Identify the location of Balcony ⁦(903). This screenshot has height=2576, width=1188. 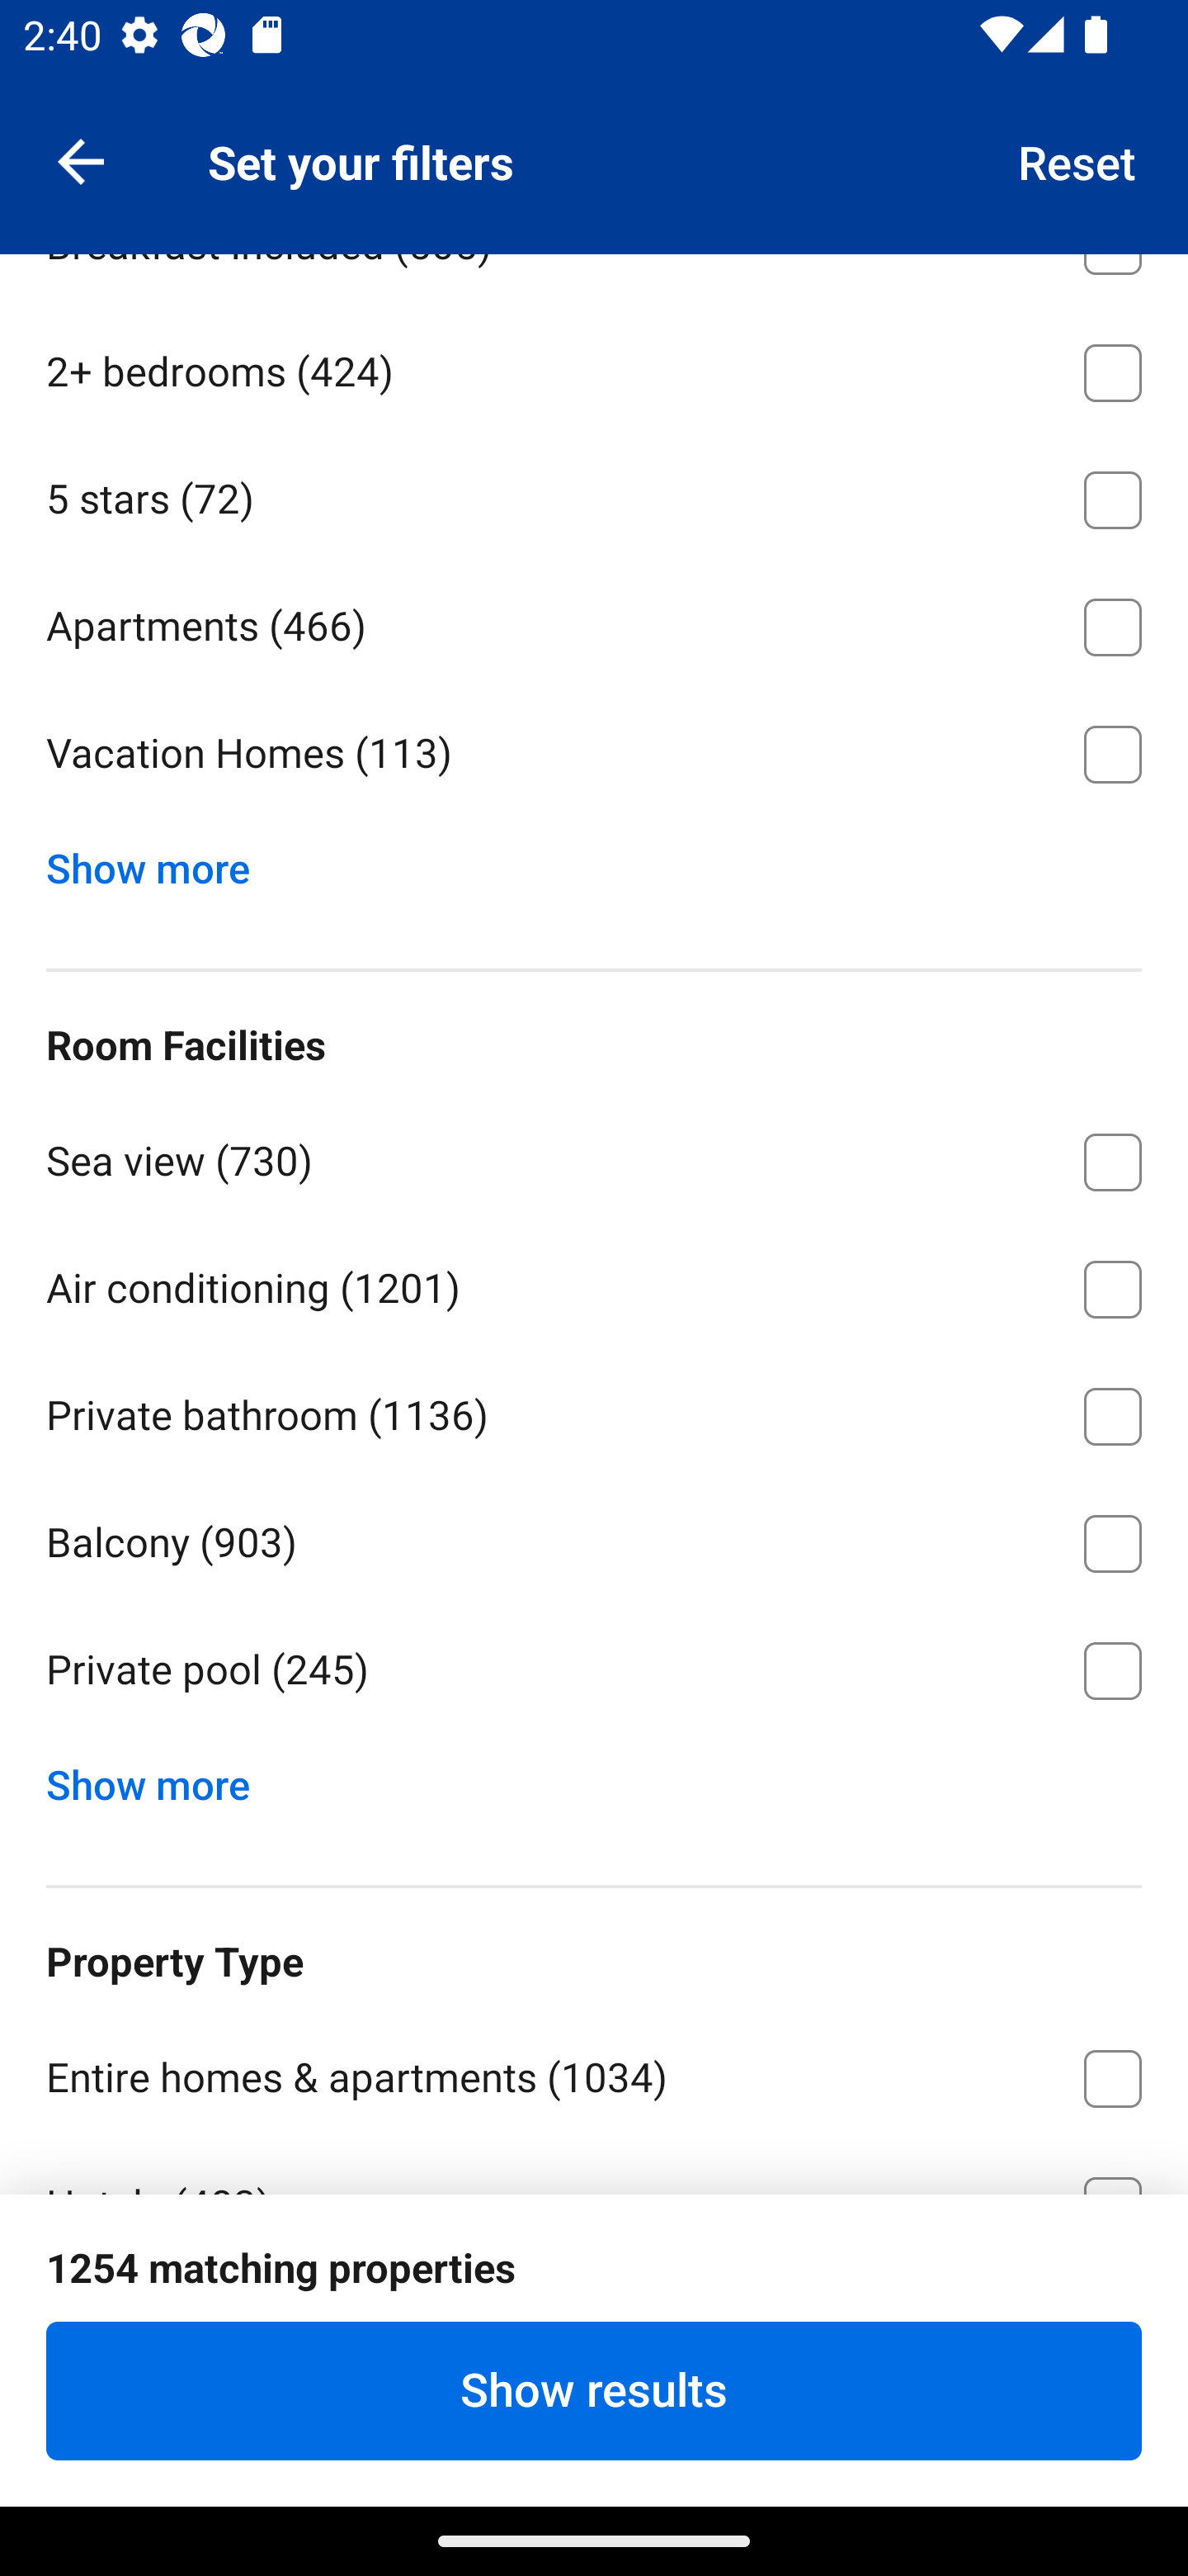
(594, 1537).